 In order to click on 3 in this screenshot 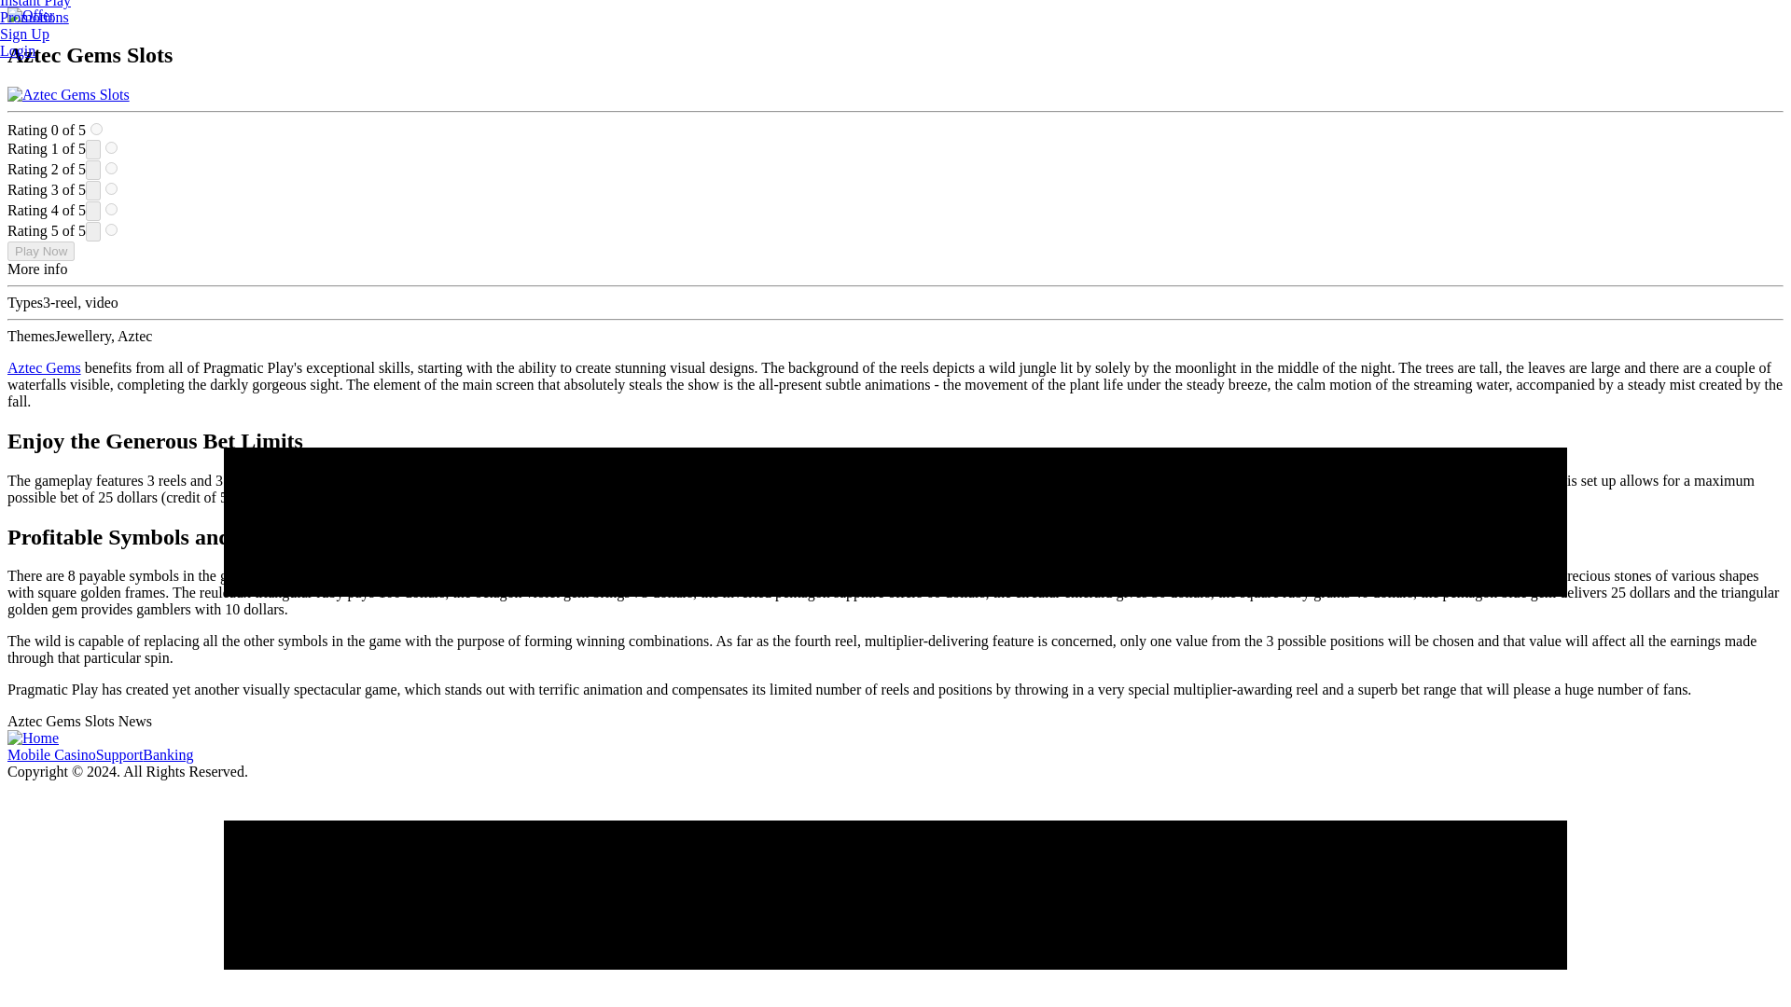, I will do `click(112, 188)`.